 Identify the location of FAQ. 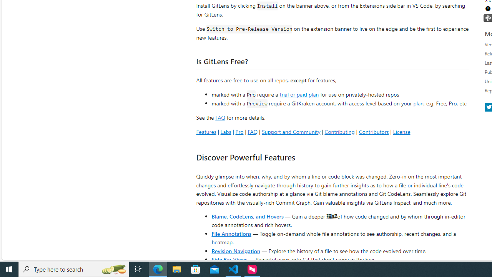
(252, 132).